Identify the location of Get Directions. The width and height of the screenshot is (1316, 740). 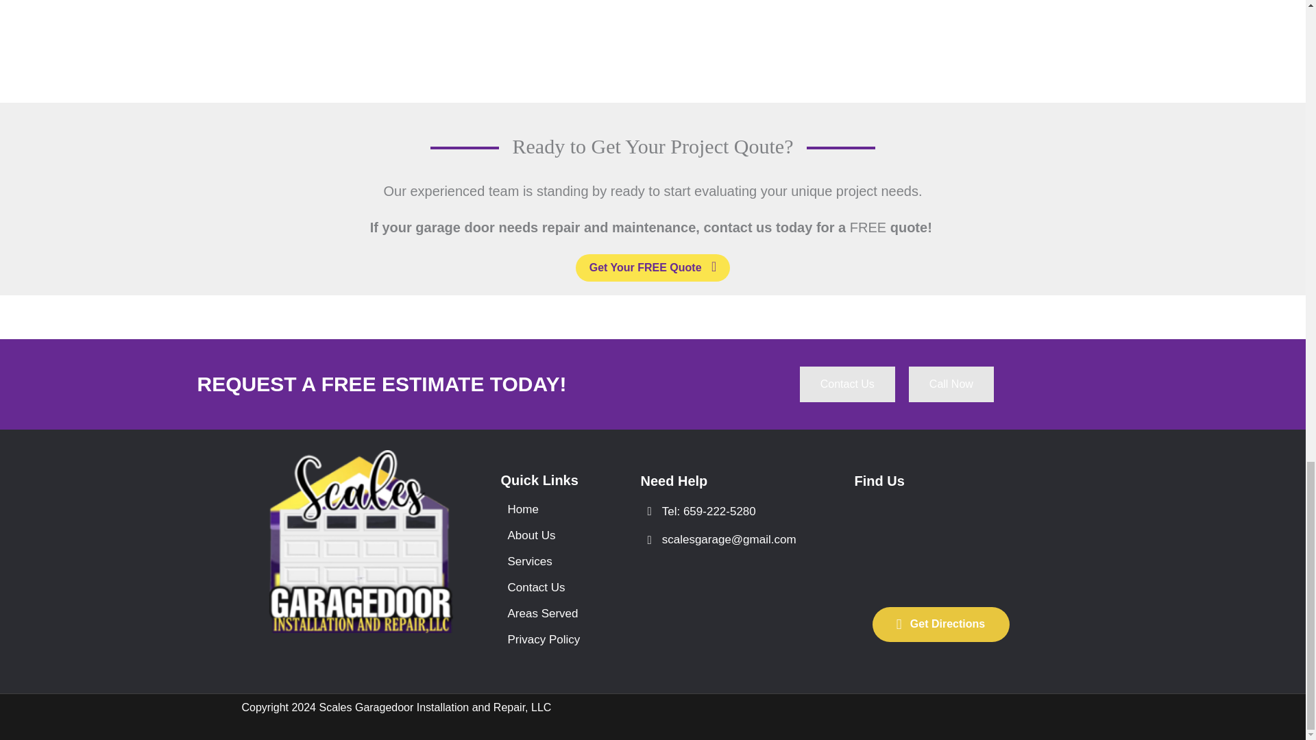
(940, 624).